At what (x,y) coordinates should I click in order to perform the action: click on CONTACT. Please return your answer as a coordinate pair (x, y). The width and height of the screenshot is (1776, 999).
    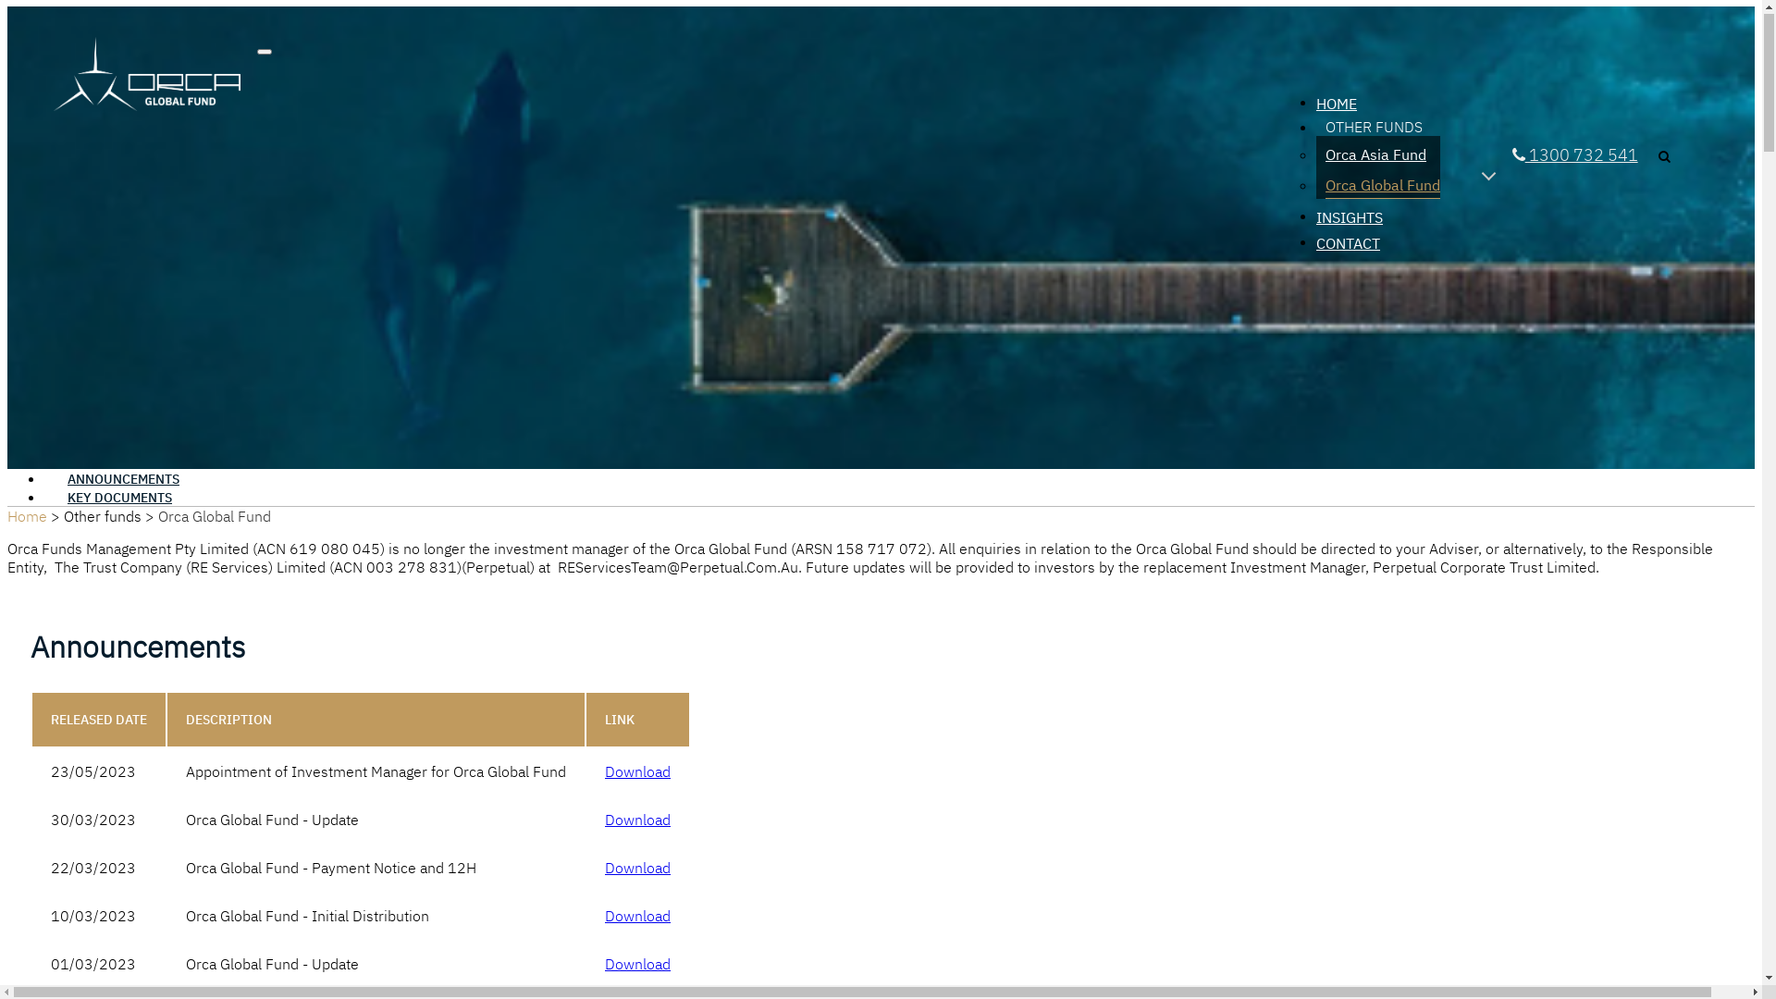
    Looking at the image, I should click on (1378, 247).